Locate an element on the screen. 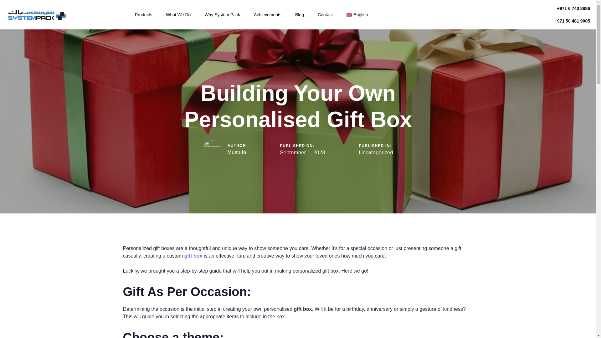  Contact is located at coordinates (325, 14).